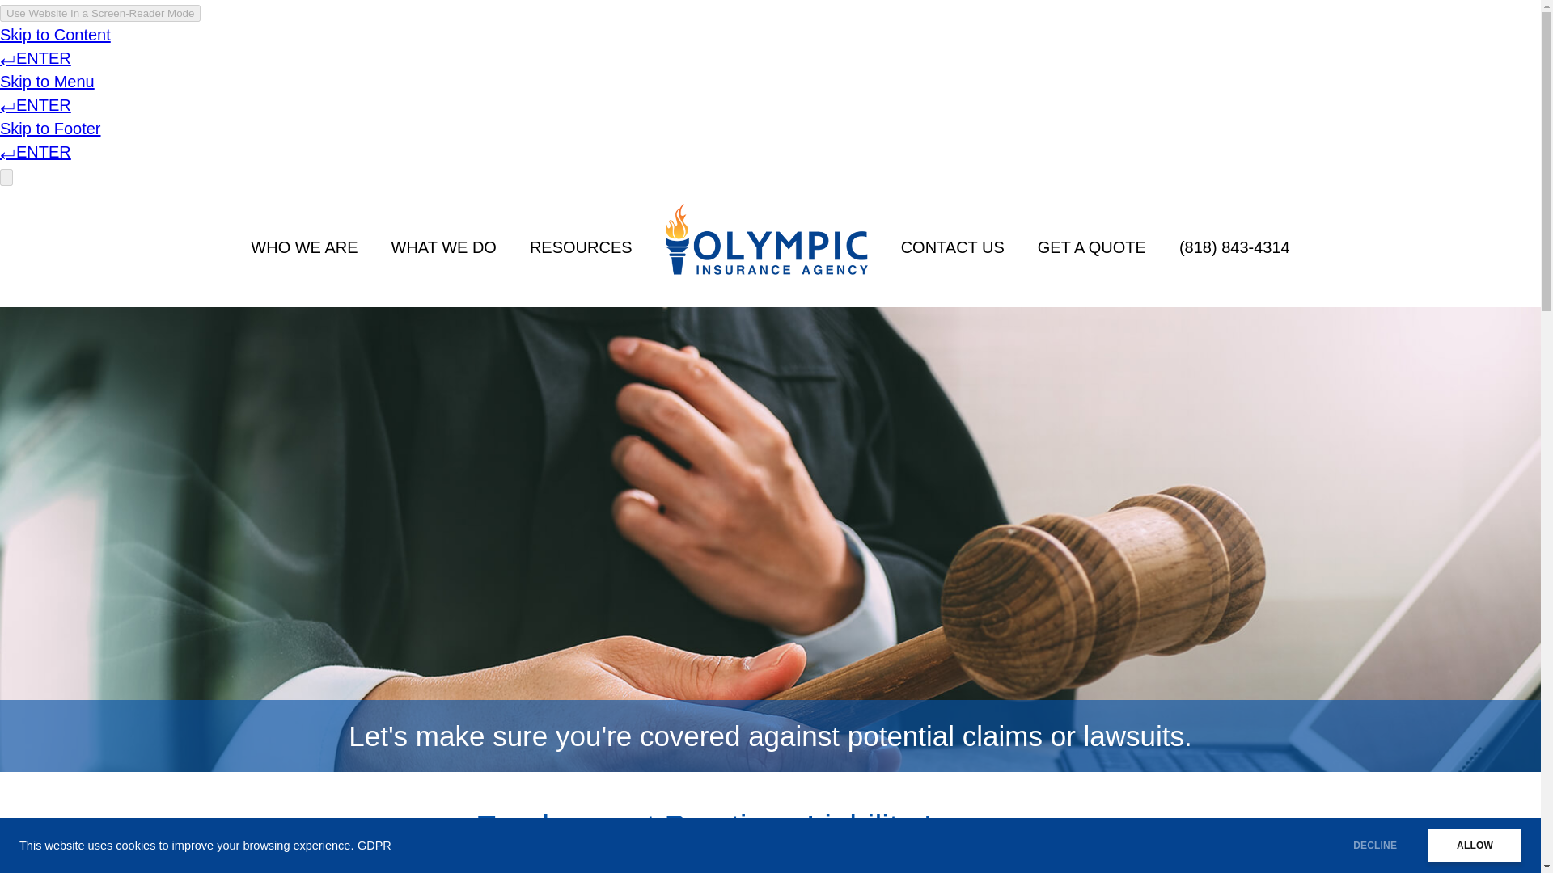 The image size is (1553, 873). Describe the element at coordinates (581, 247) in the screenshot. I see `RESOURCES` at that location.